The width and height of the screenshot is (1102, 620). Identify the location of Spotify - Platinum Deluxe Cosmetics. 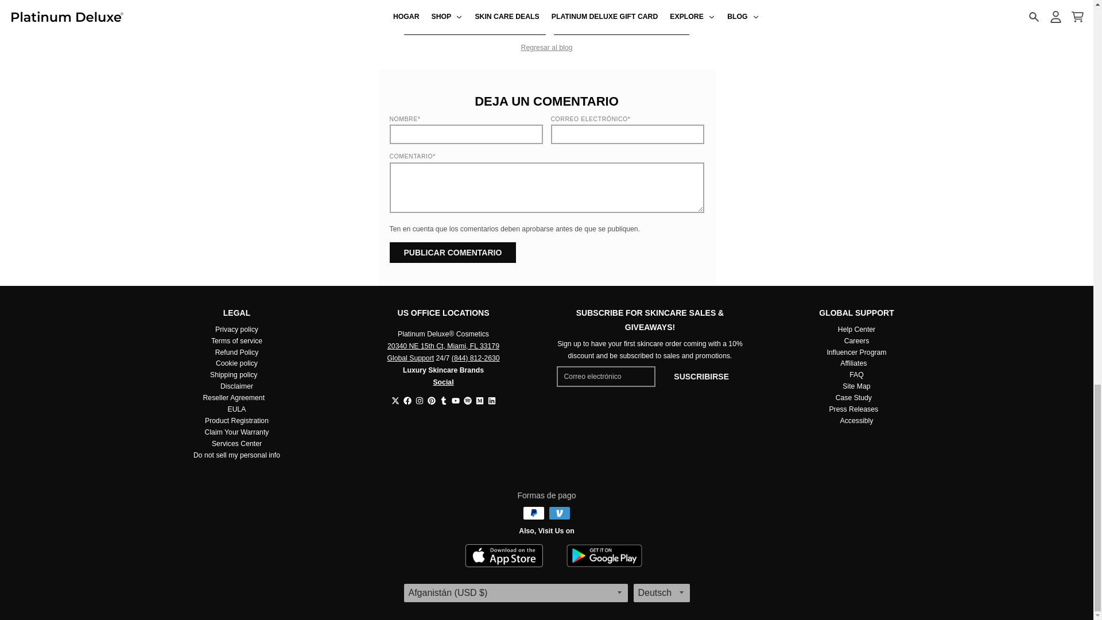
(467, 401).